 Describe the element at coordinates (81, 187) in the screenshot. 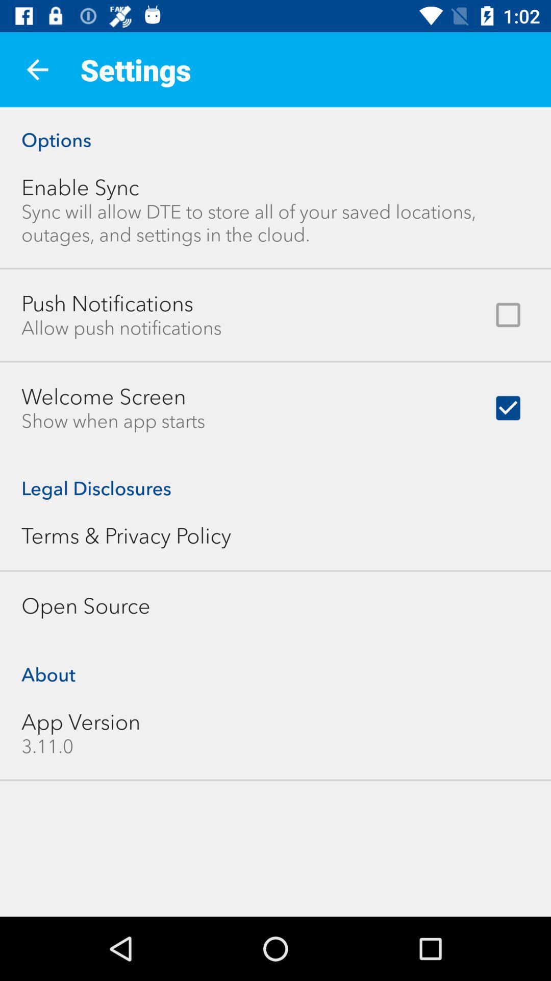

I see `tap item above the sync will allow icon` at that location.